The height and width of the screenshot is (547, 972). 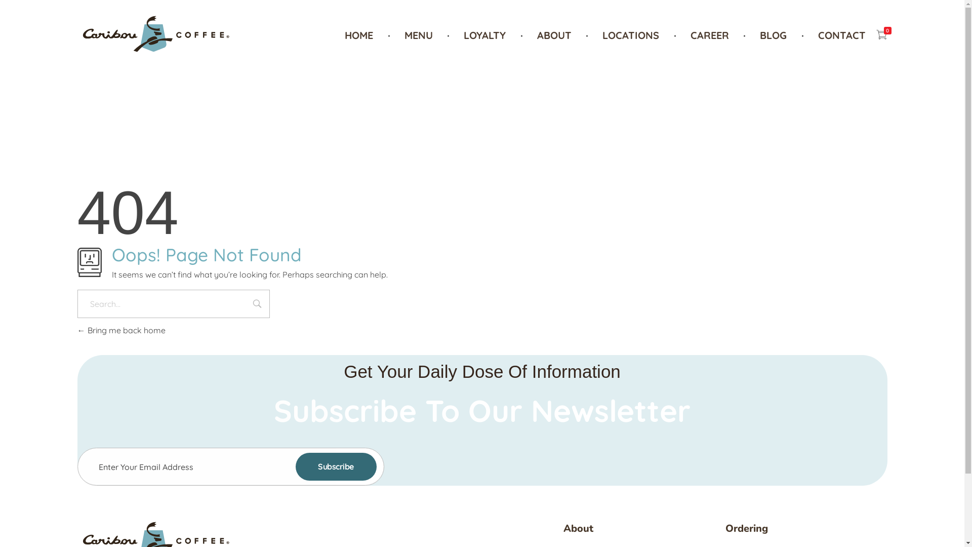 I want to click on Bring me back home, so click(x=121, y=330).